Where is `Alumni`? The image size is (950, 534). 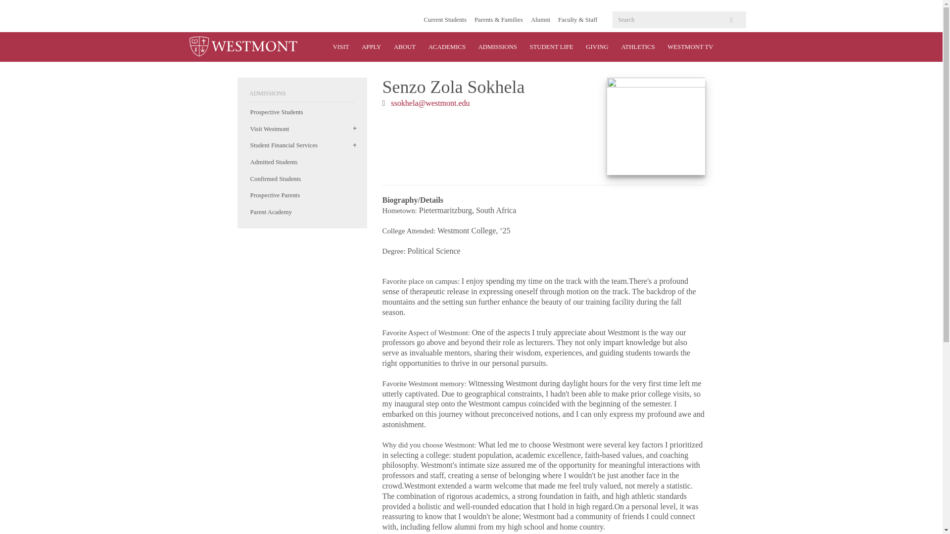 Alumni is located at coordinates (540, 20).